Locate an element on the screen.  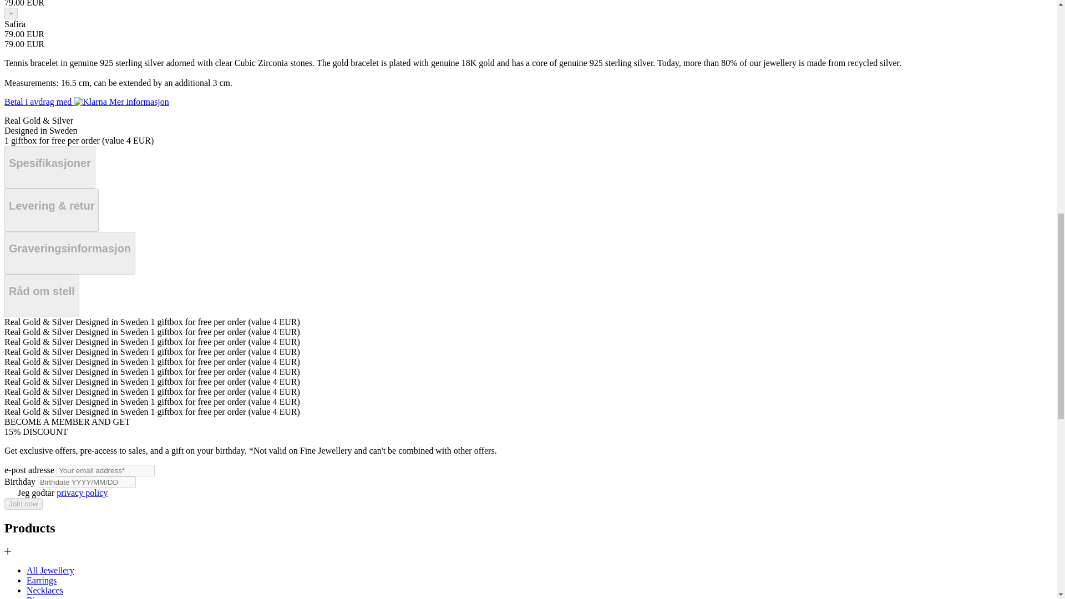
Betal i avdrag med Mer informasjon is located at coordinates (87, 101).